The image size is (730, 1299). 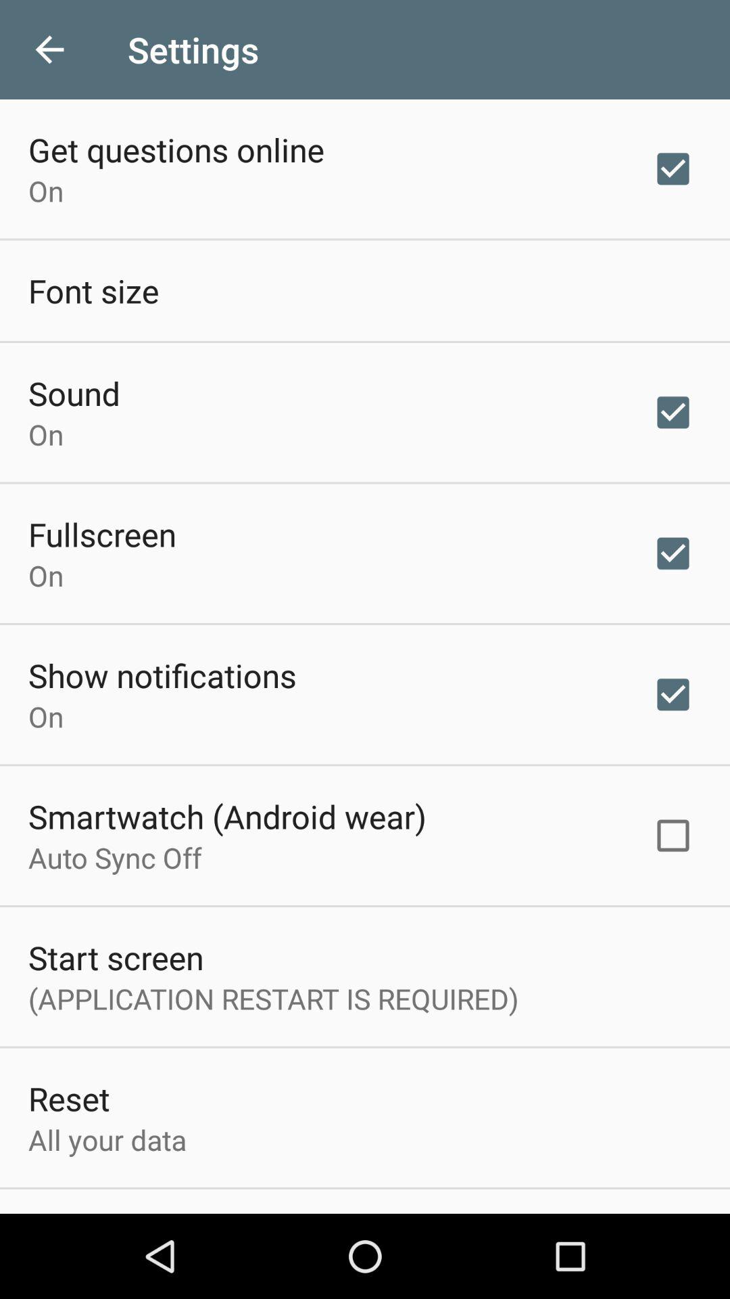 I want to click on open the icon next to settings, so click(x=49, y=50).